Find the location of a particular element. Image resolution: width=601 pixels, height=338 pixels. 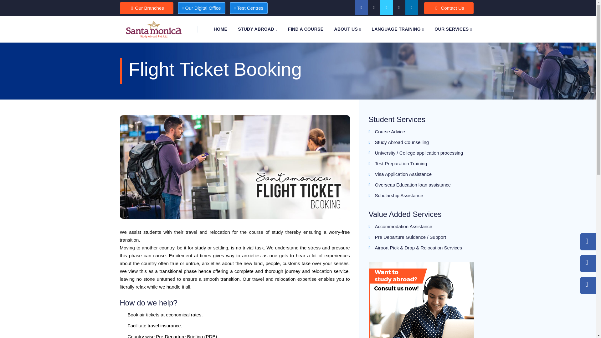

ABOUT US is located at coordinates (347, 29).